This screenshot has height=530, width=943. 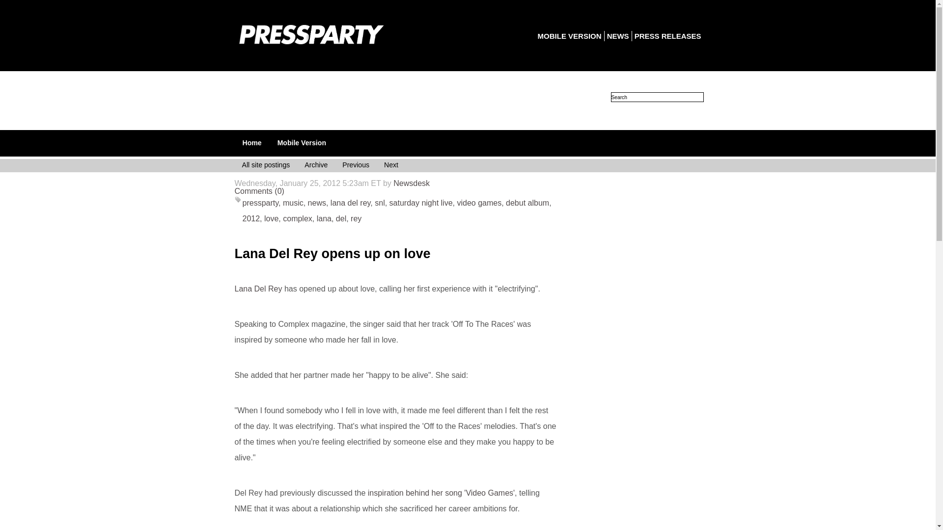 What do you see at coordinates (569, 36) in the screenshot?
I see `MOBILE VERSION` at bounding box center [569, 36].